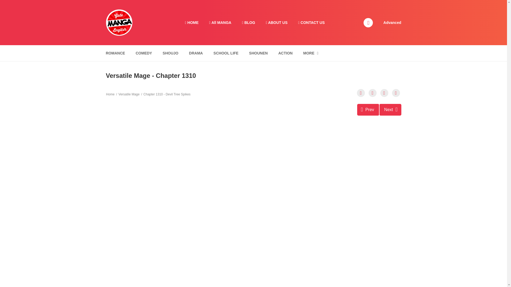 This screenshot has width=511, height=287. What do you see at coordinates (220, 23) in the screenshot?
I see `All MANGA` at bounding box center [220, 23].